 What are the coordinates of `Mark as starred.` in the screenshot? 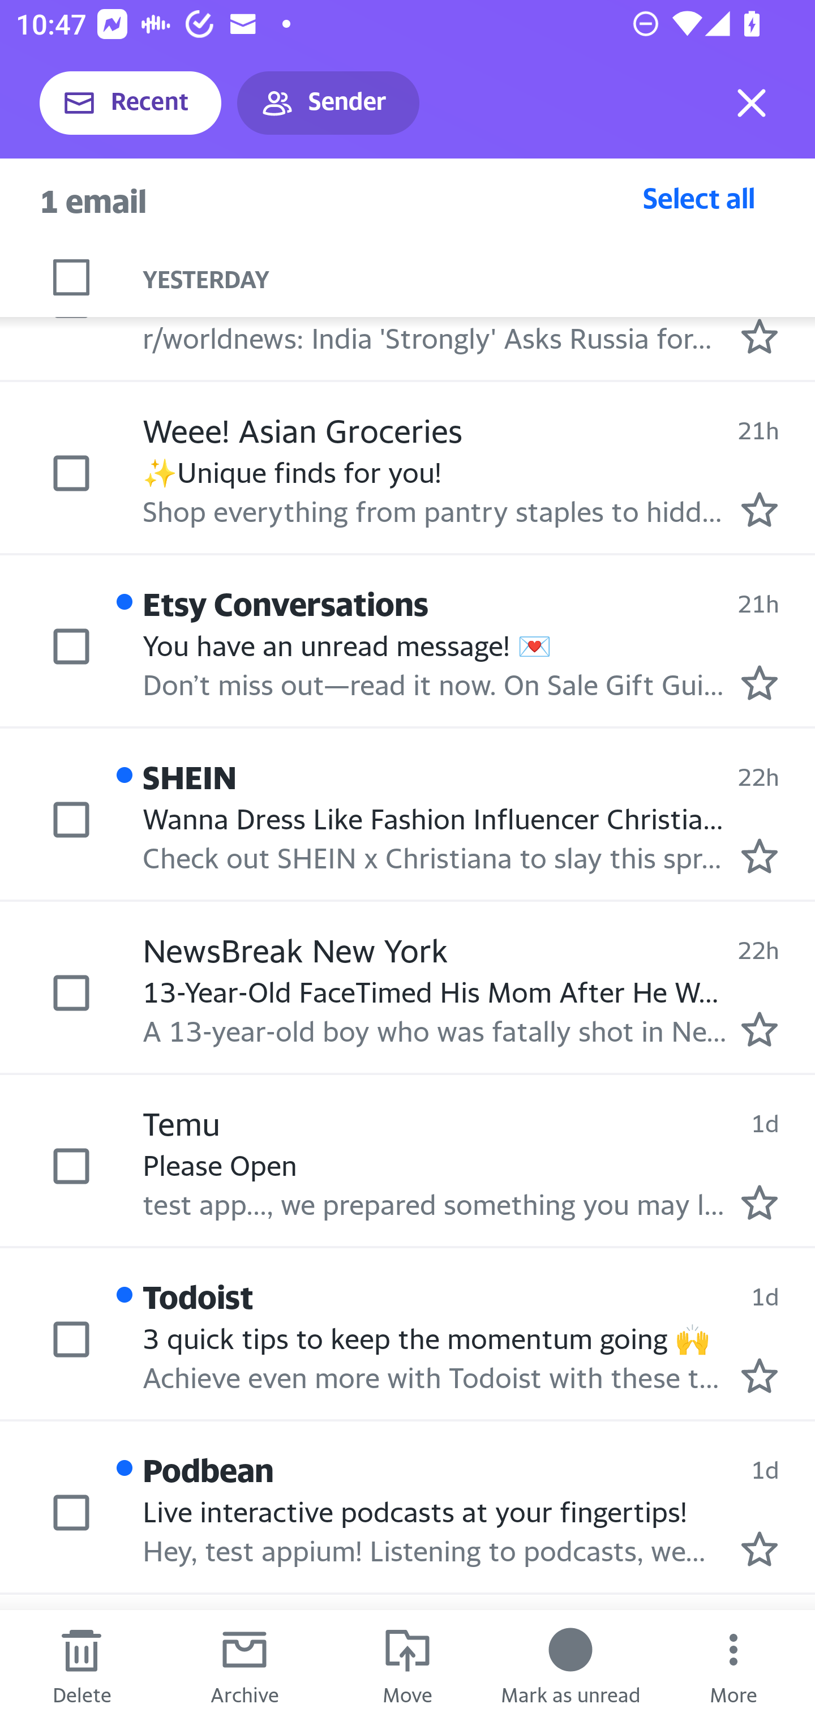 It's located at (760, 1549).